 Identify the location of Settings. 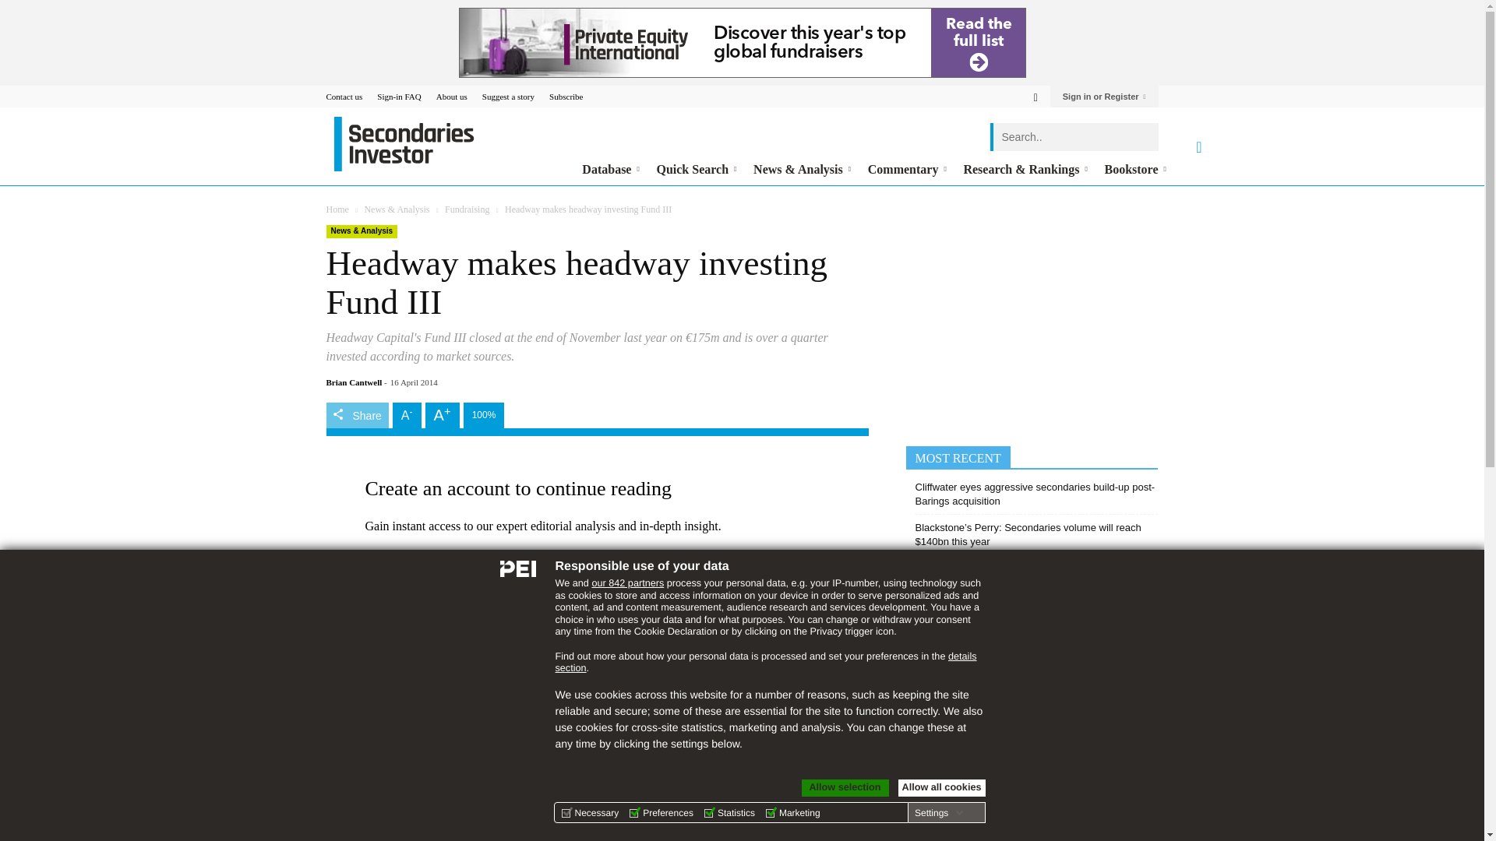
(938, 812).